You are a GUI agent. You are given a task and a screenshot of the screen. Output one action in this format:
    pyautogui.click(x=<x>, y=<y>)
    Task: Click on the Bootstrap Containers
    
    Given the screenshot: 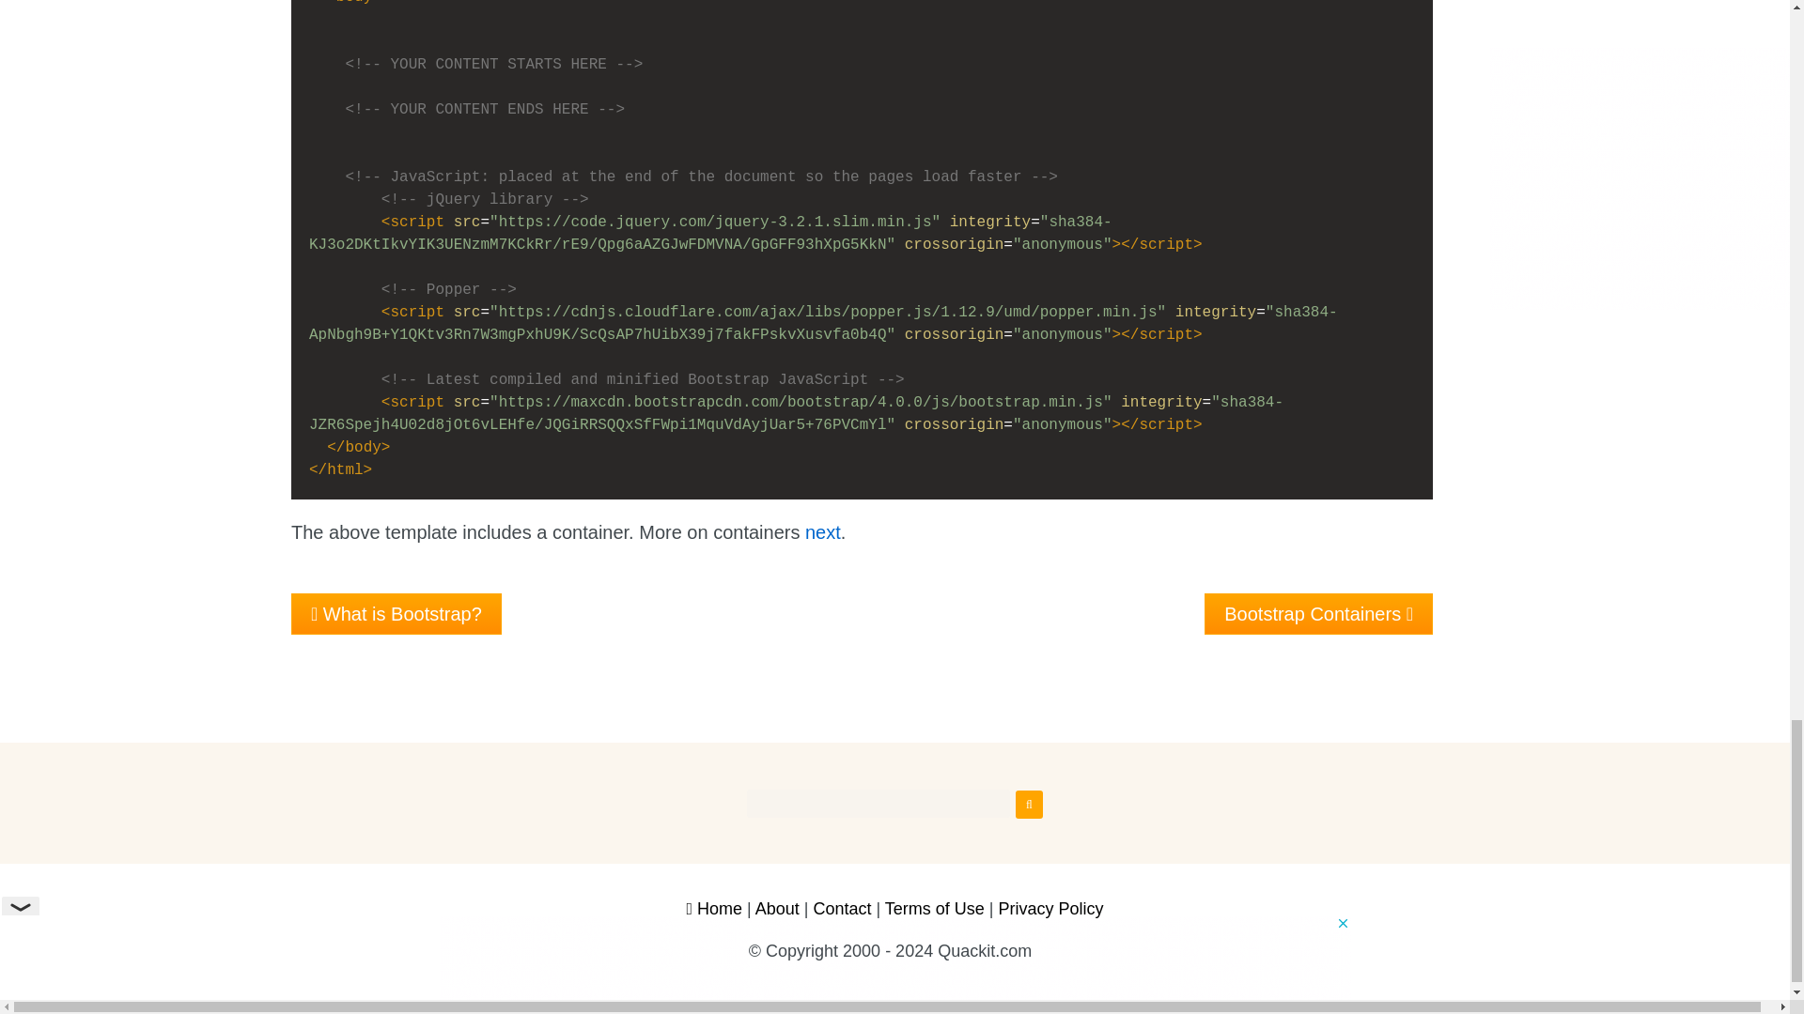 What is the action you would take?
    pyautogui.click(x=1318, y=614)
    